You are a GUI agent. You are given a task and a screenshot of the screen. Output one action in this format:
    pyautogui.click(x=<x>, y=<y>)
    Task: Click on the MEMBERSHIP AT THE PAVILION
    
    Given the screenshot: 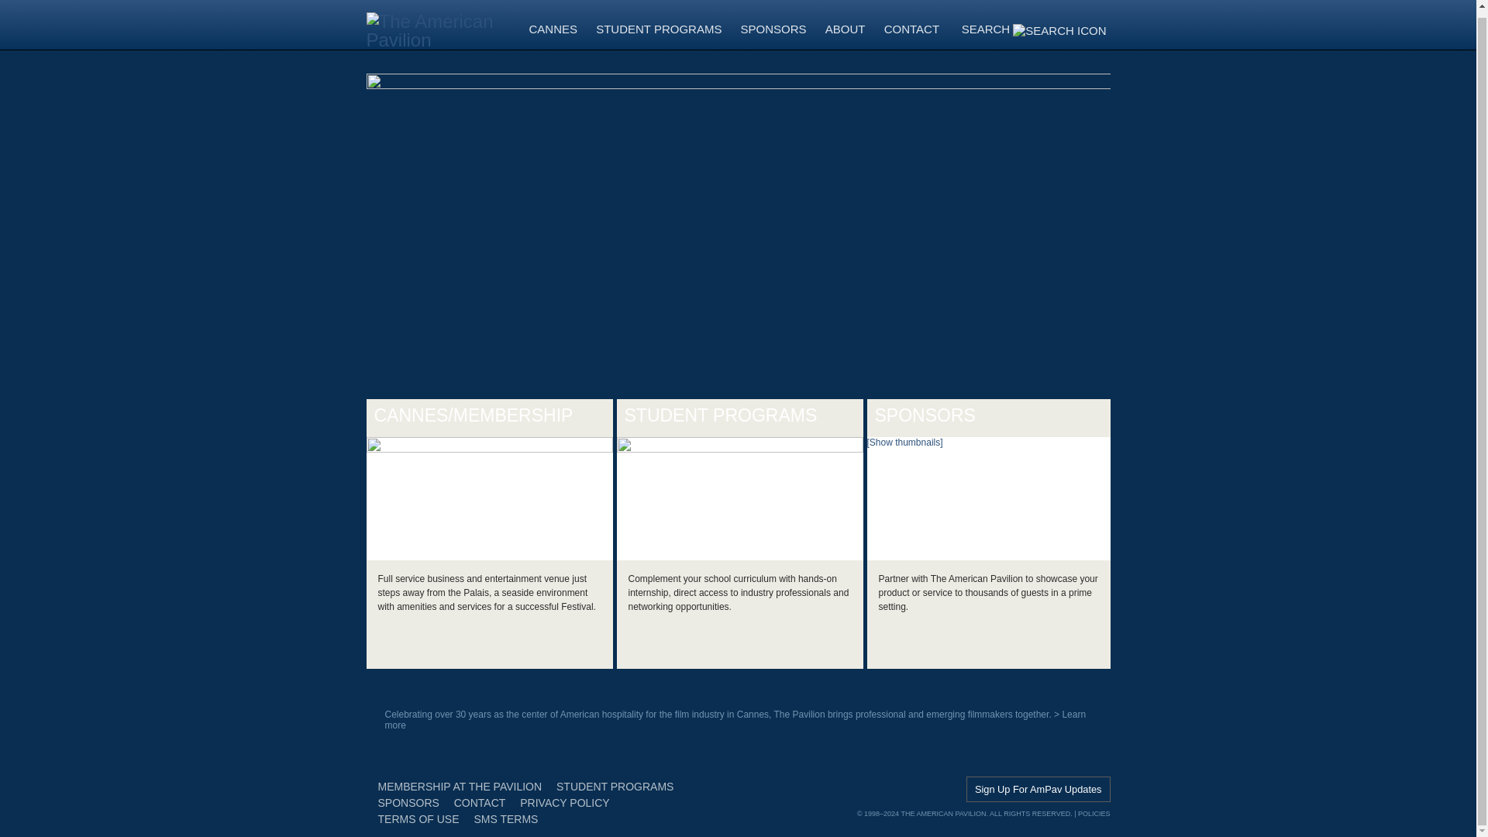 What is the action you would take?
    pyautogui.click(x=460, y=786)
    